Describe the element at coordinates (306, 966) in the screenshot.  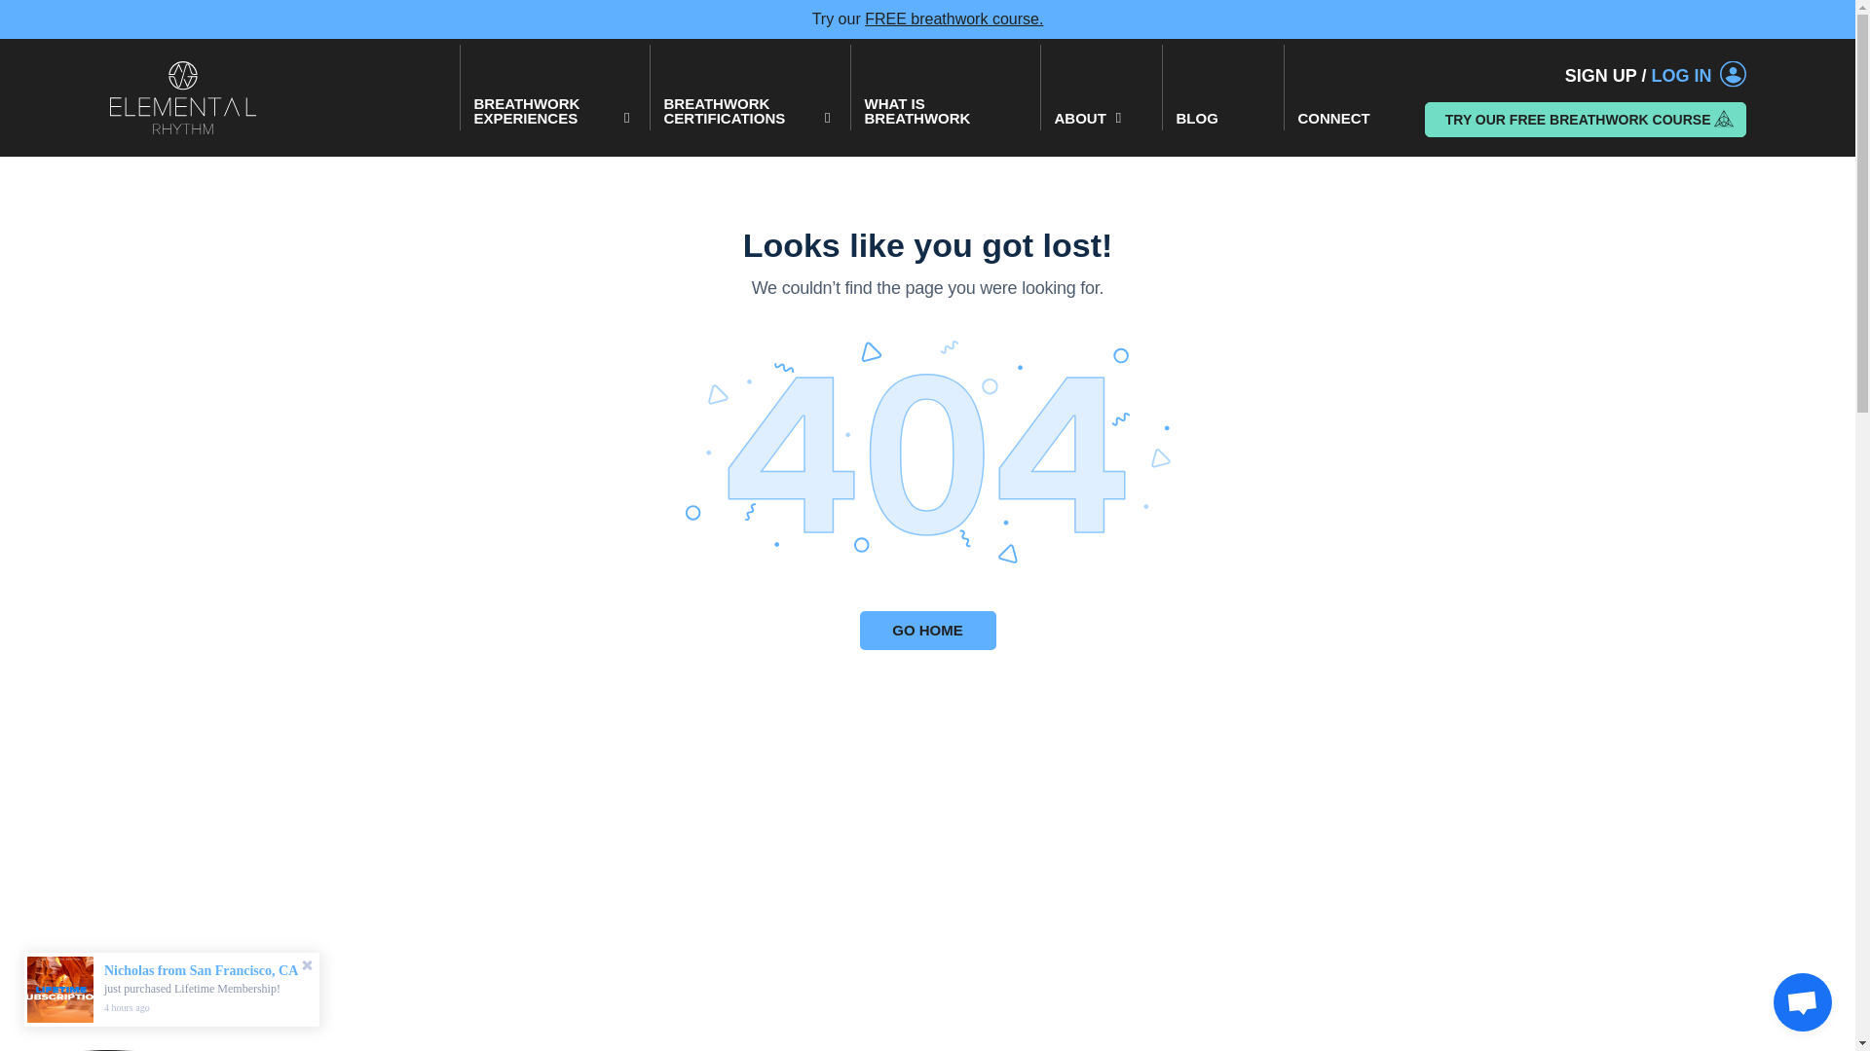
I see `Close TrustPulse notification` at that location.